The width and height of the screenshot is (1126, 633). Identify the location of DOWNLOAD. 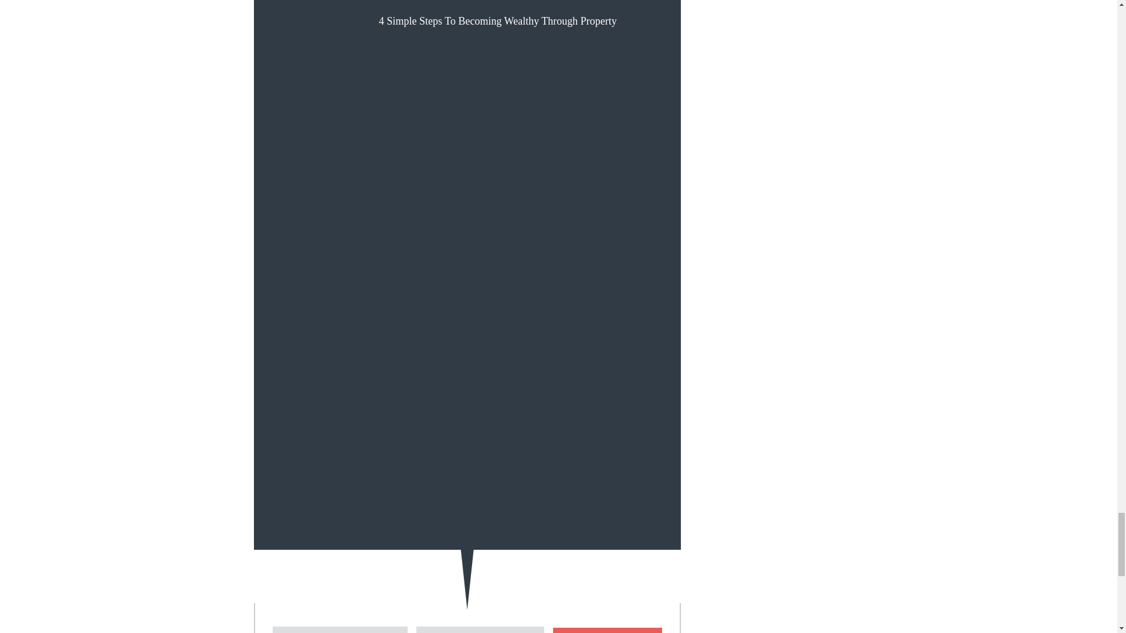
(607, 631).